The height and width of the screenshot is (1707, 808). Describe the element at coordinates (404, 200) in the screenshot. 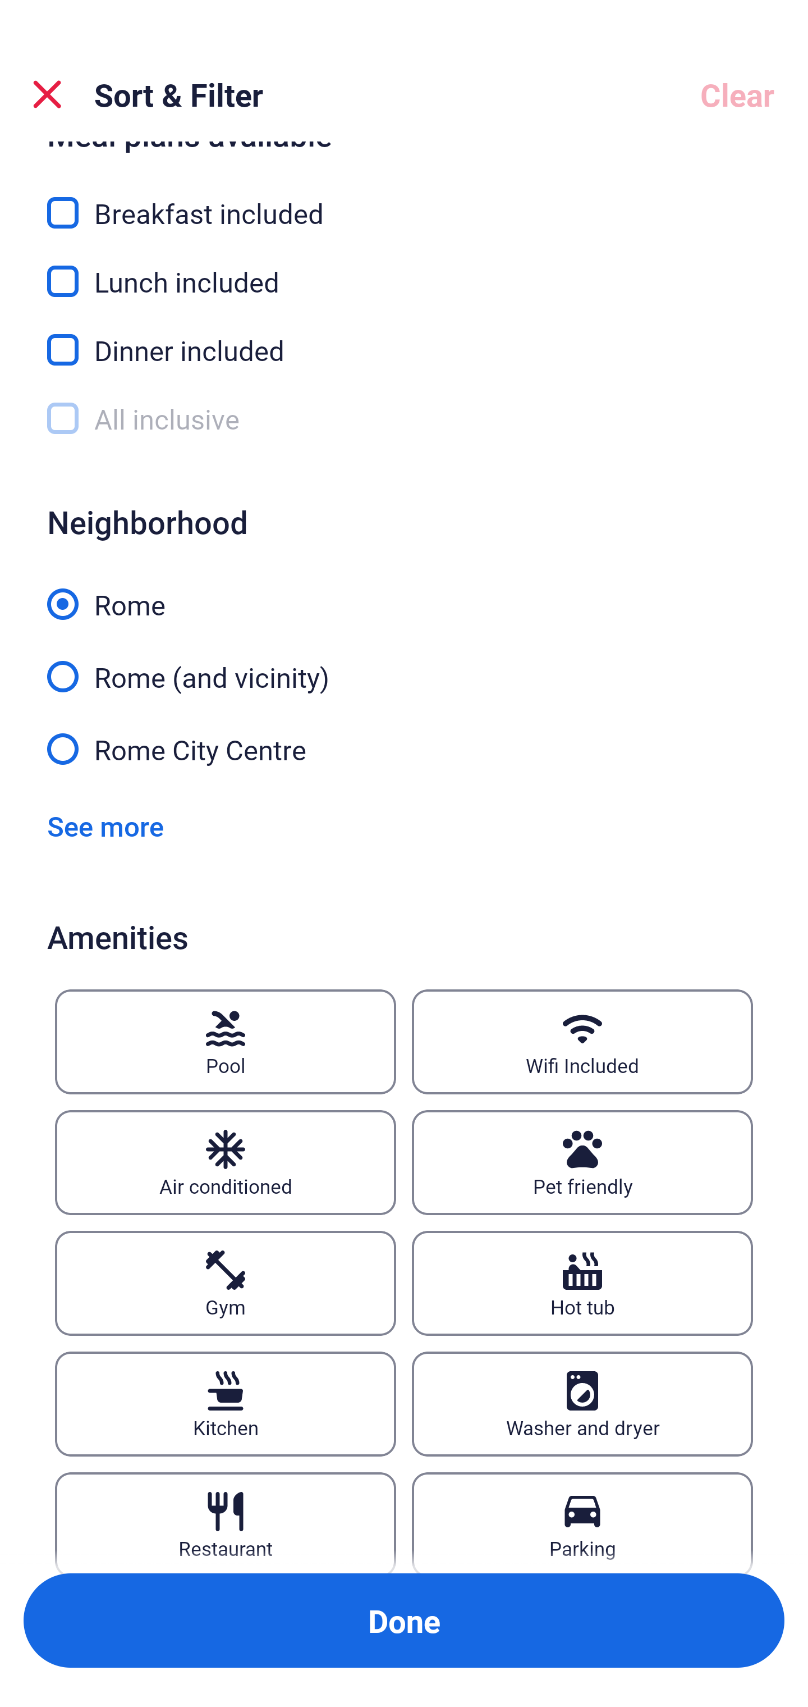

I see `Breakfast included, Breakfast included` at that location.